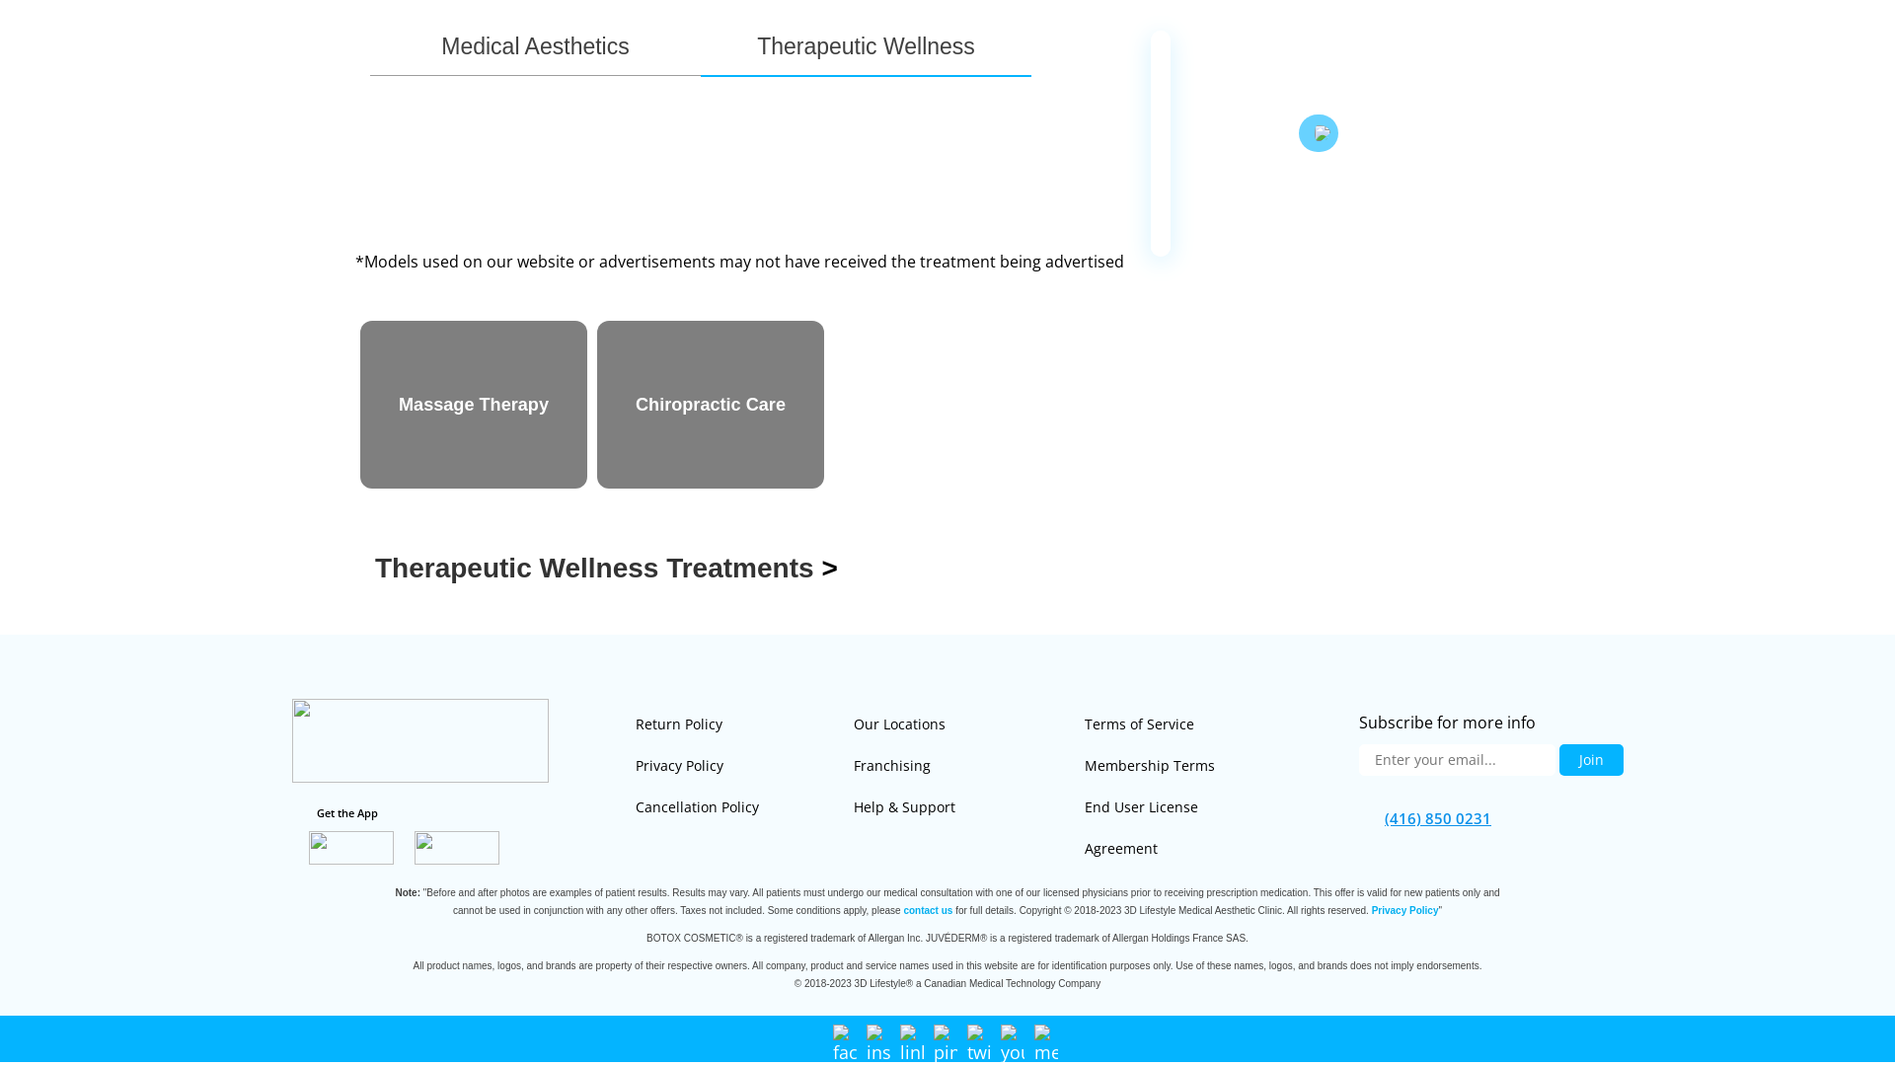 The image size is (1895, 1066). Describe the element at coordinates (711, 604) in the screenshot. I see `Chiropractic Care` at that location.